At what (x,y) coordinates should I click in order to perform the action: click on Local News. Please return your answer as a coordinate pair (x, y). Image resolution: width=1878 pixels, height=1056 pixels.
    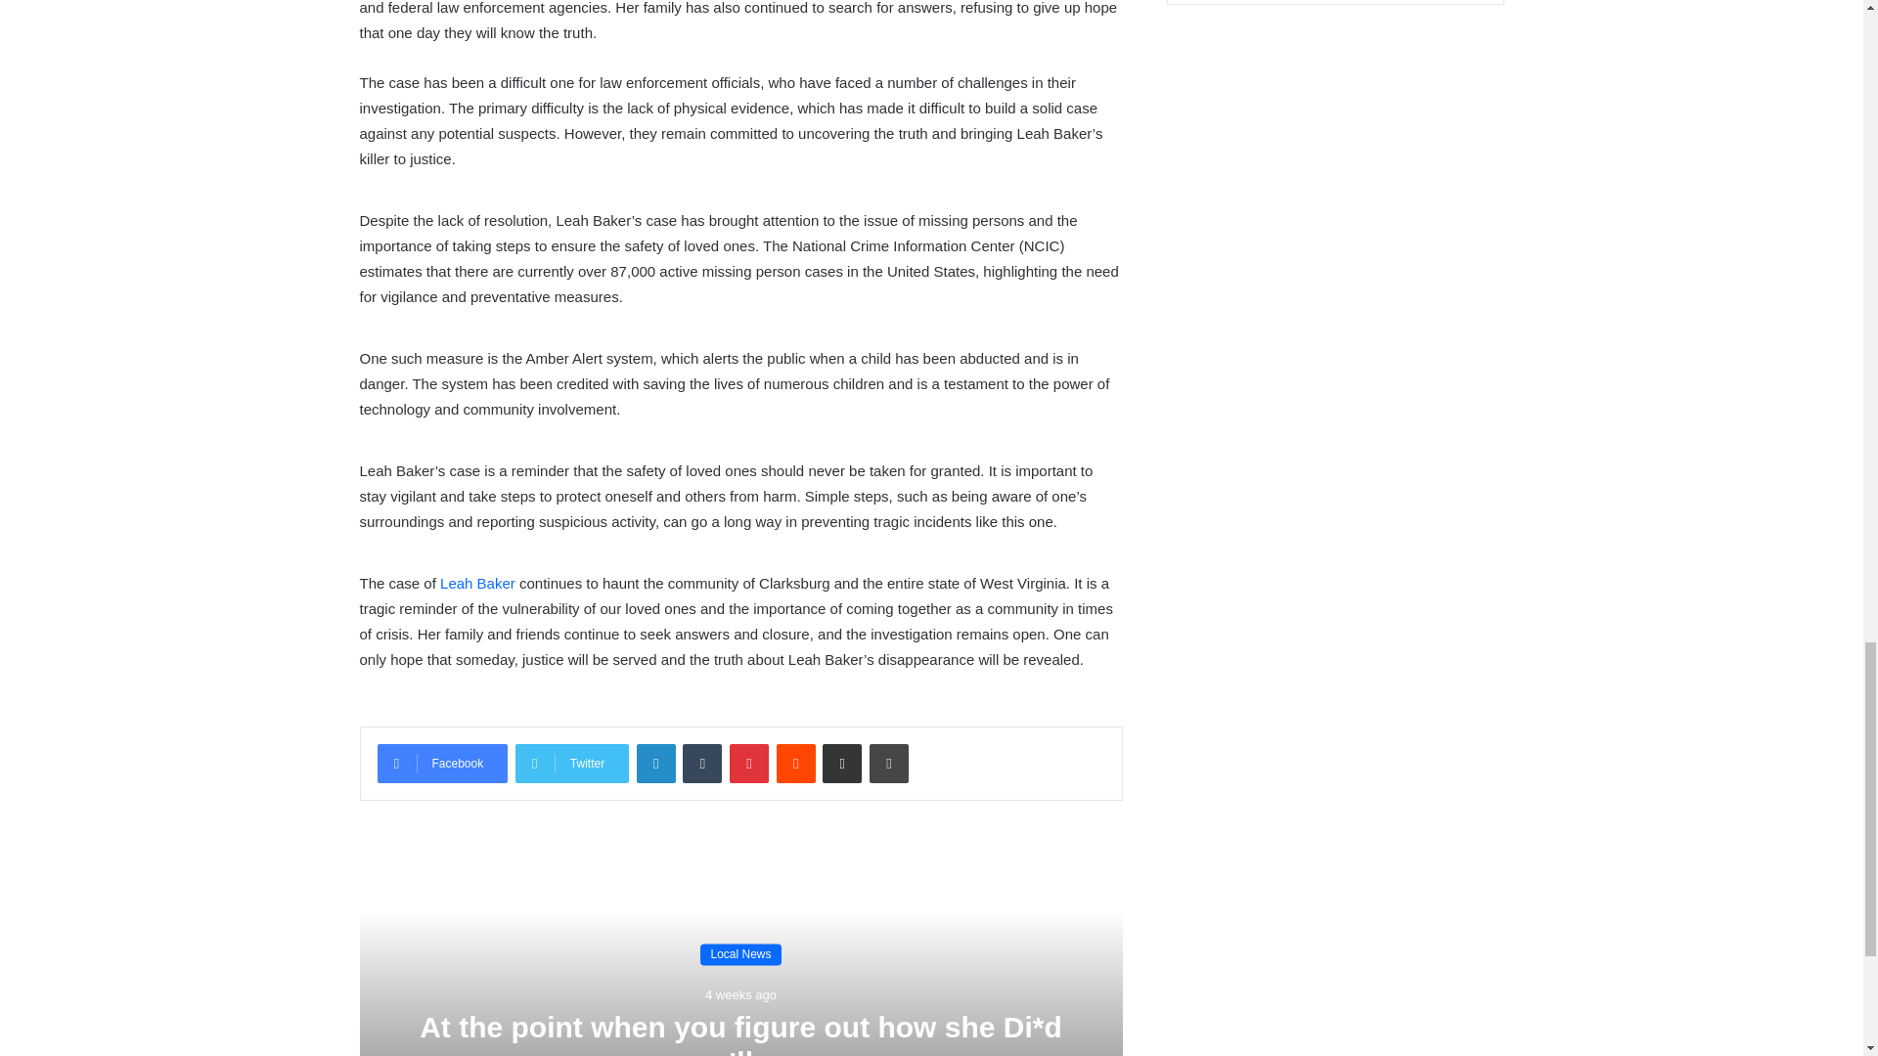
    Looking at the image, I should click on (740, 954).